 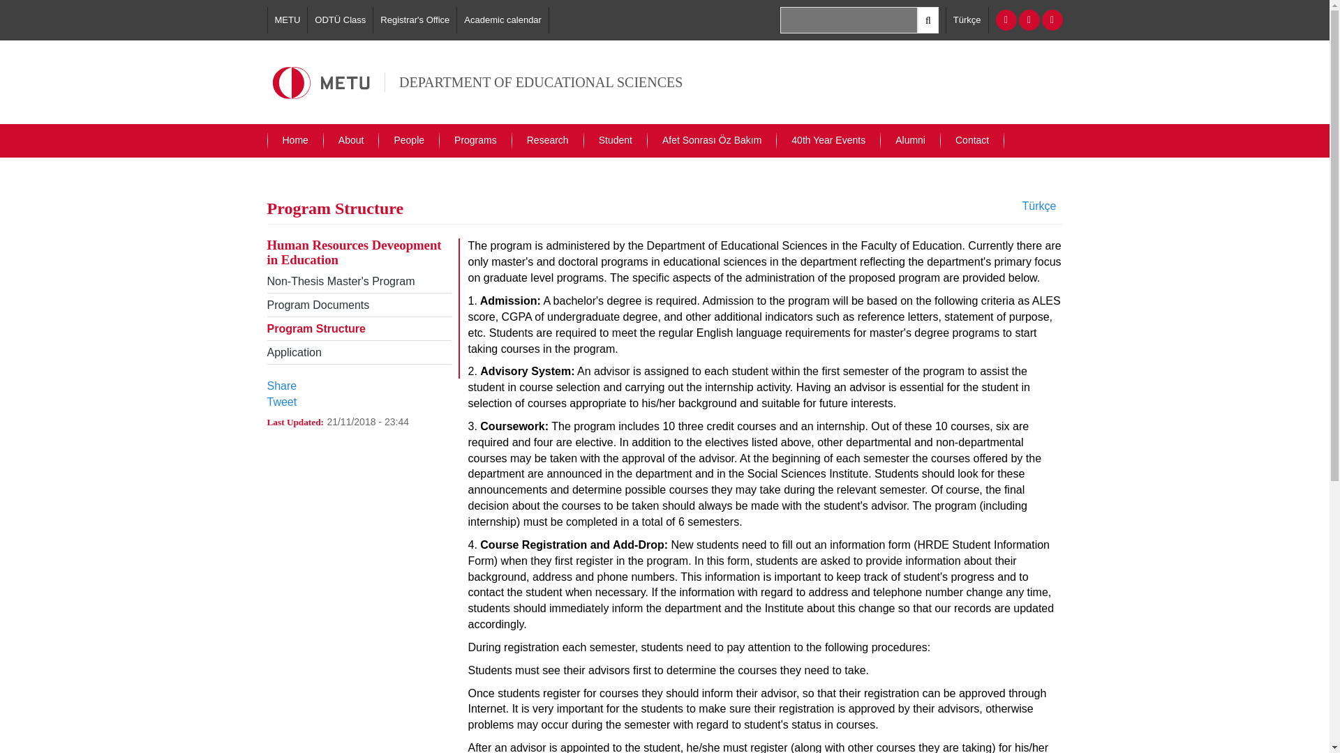 What do you see at coordinates (288, 20) in the screenshot?
I see `METU` at bounding box center [288, 20].